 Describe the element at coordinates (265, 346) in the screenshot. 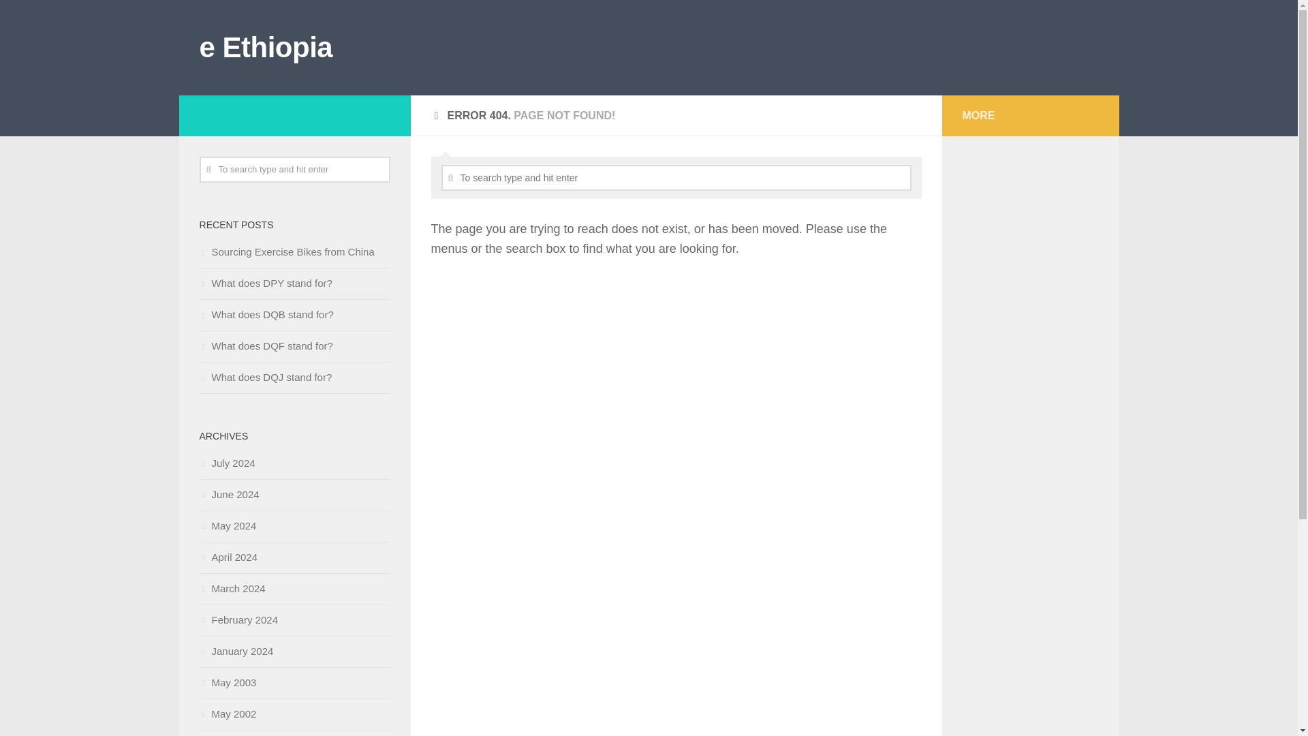

I see `What does DQF stand for?` at that location.